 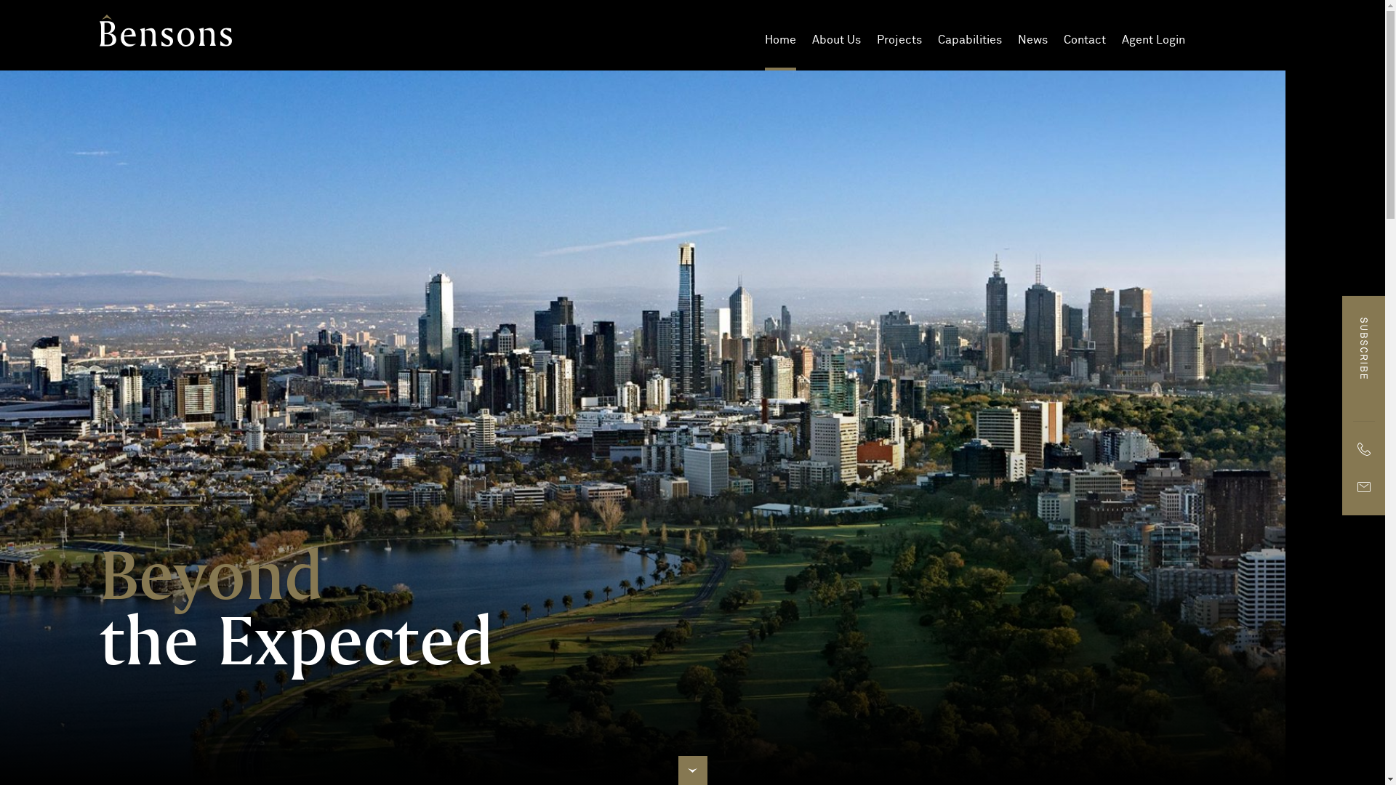 I want to click on Projects, so click(x=899, y=40).